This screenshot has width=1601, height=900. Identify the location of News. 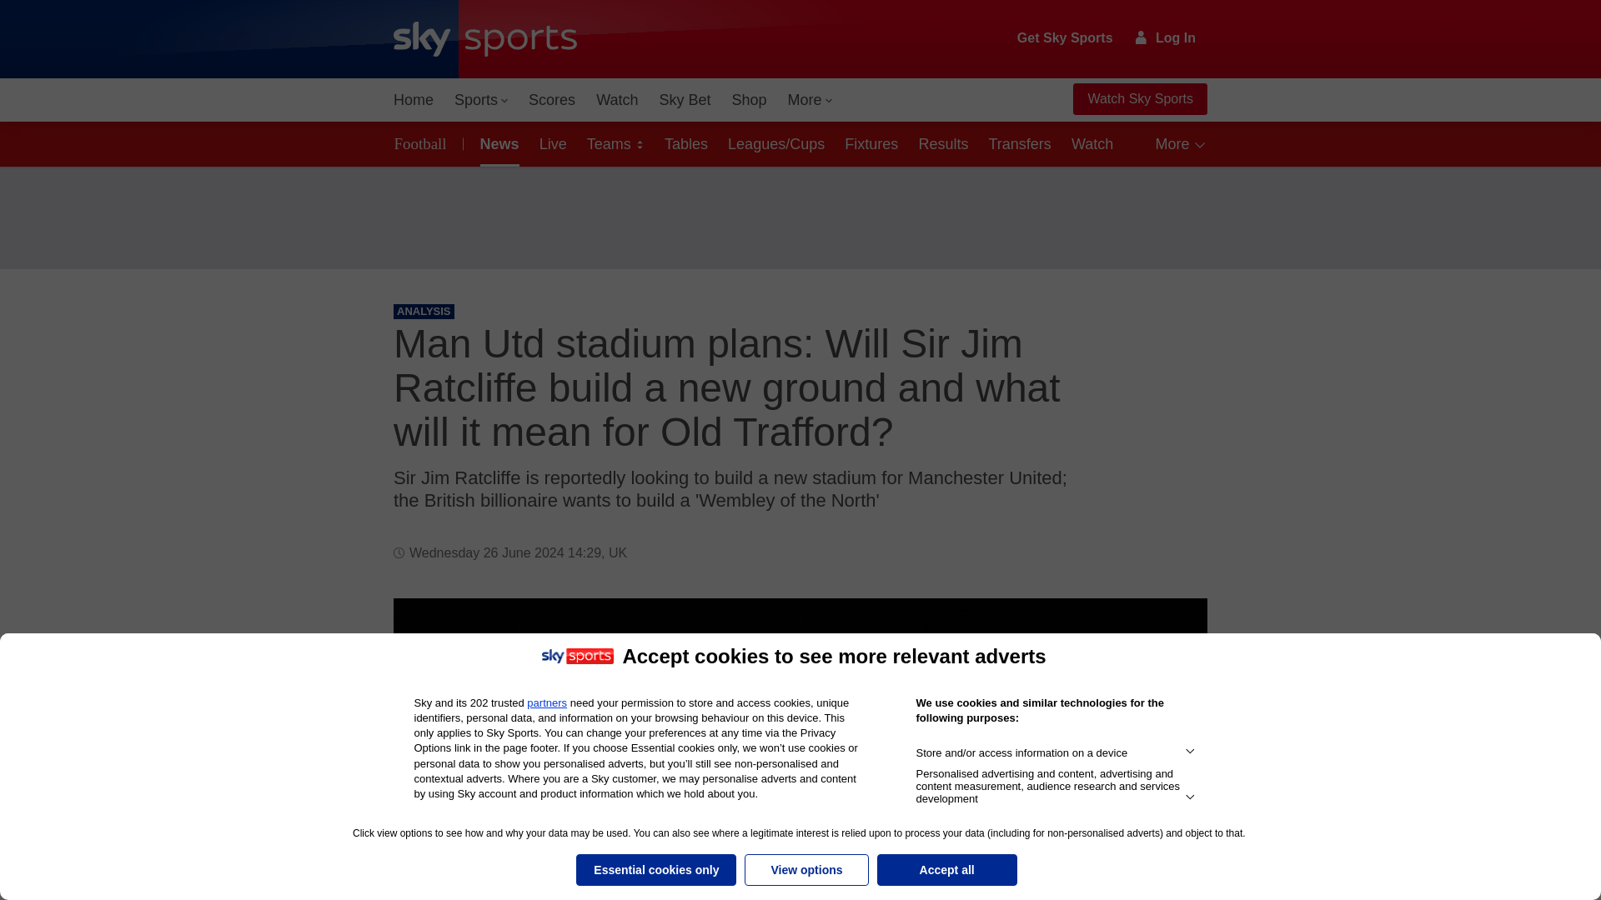
(497, 143).